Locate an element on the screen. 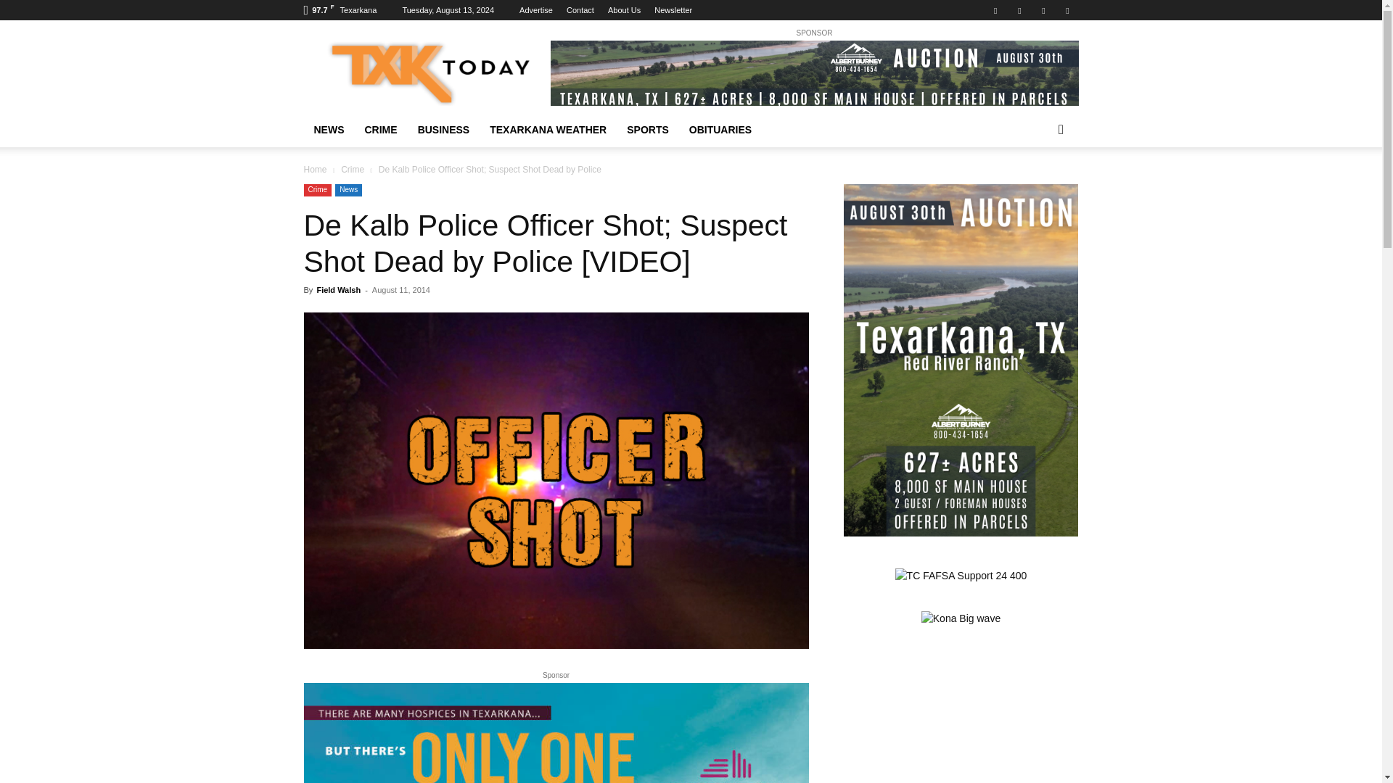 Image resolution: width=1393 pixels, height=783 pixels. Pinterest is located at coordinates (1019, 10).